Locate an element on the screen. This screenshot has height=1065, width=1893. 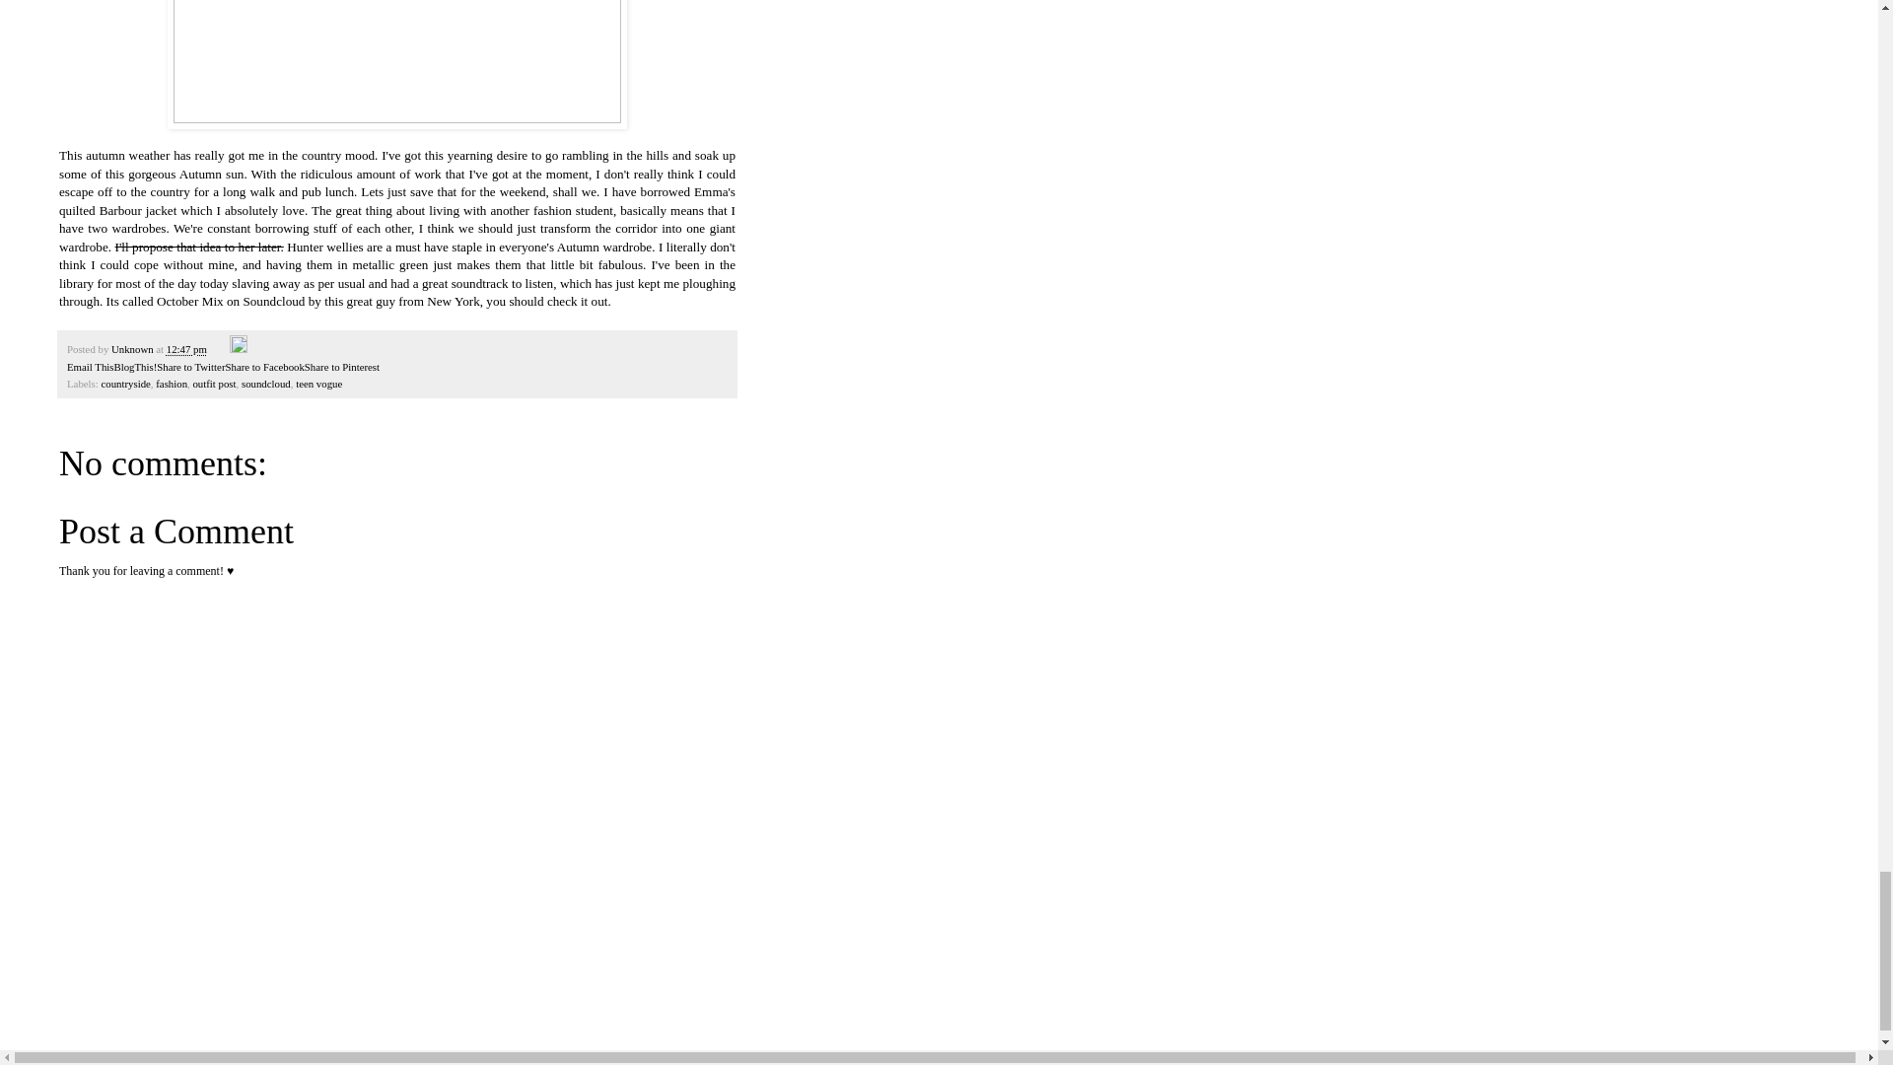
countryside is located at coordinates (124, 384).